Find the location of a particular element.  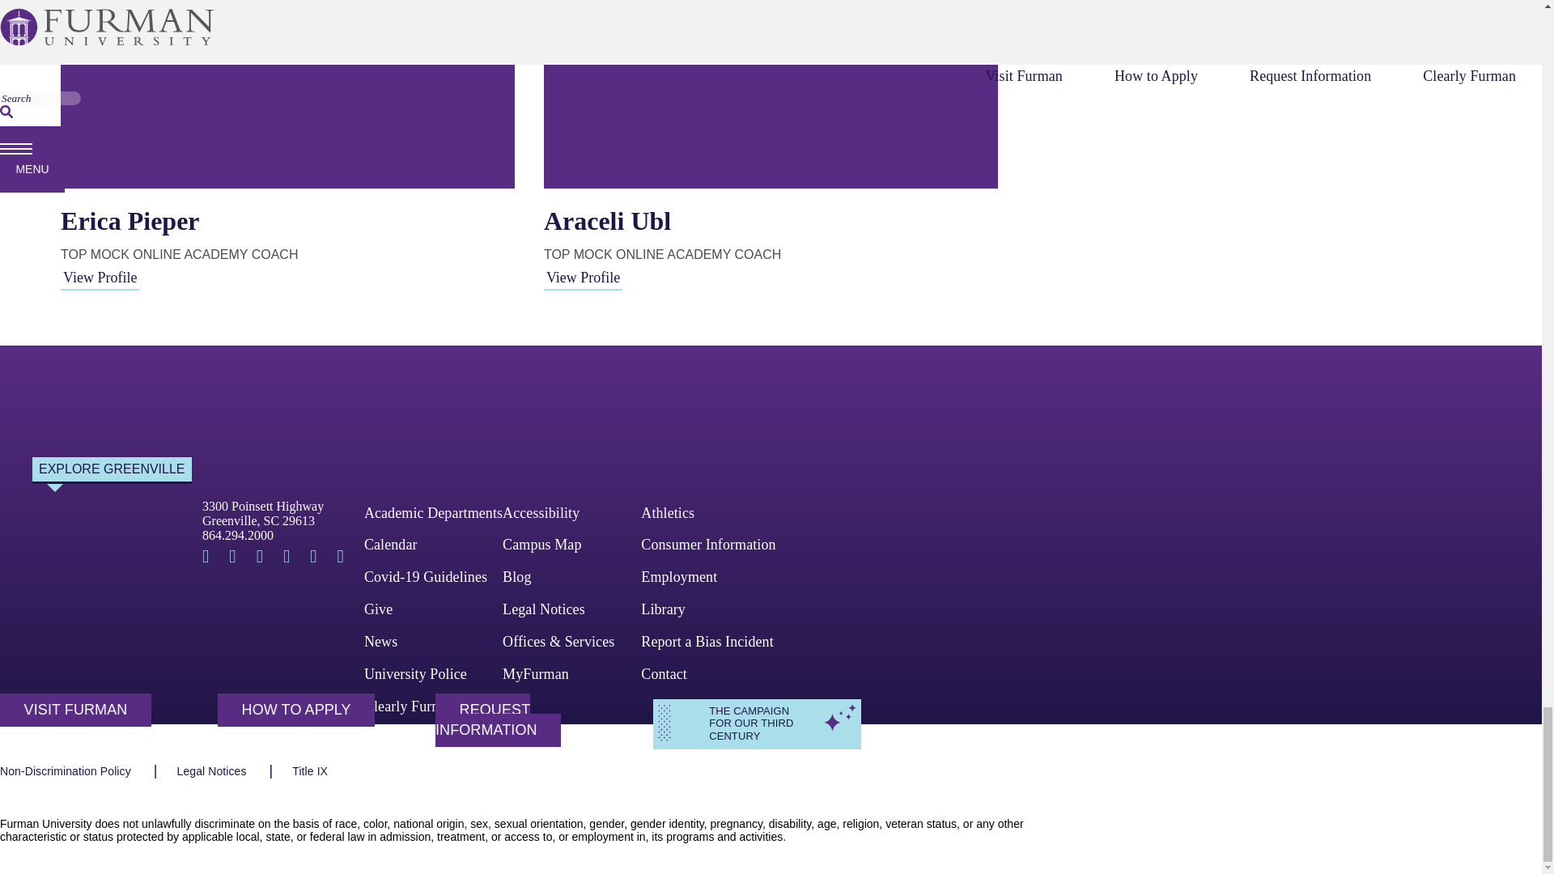

864.294.2000 is located at coordinates (262, 513).